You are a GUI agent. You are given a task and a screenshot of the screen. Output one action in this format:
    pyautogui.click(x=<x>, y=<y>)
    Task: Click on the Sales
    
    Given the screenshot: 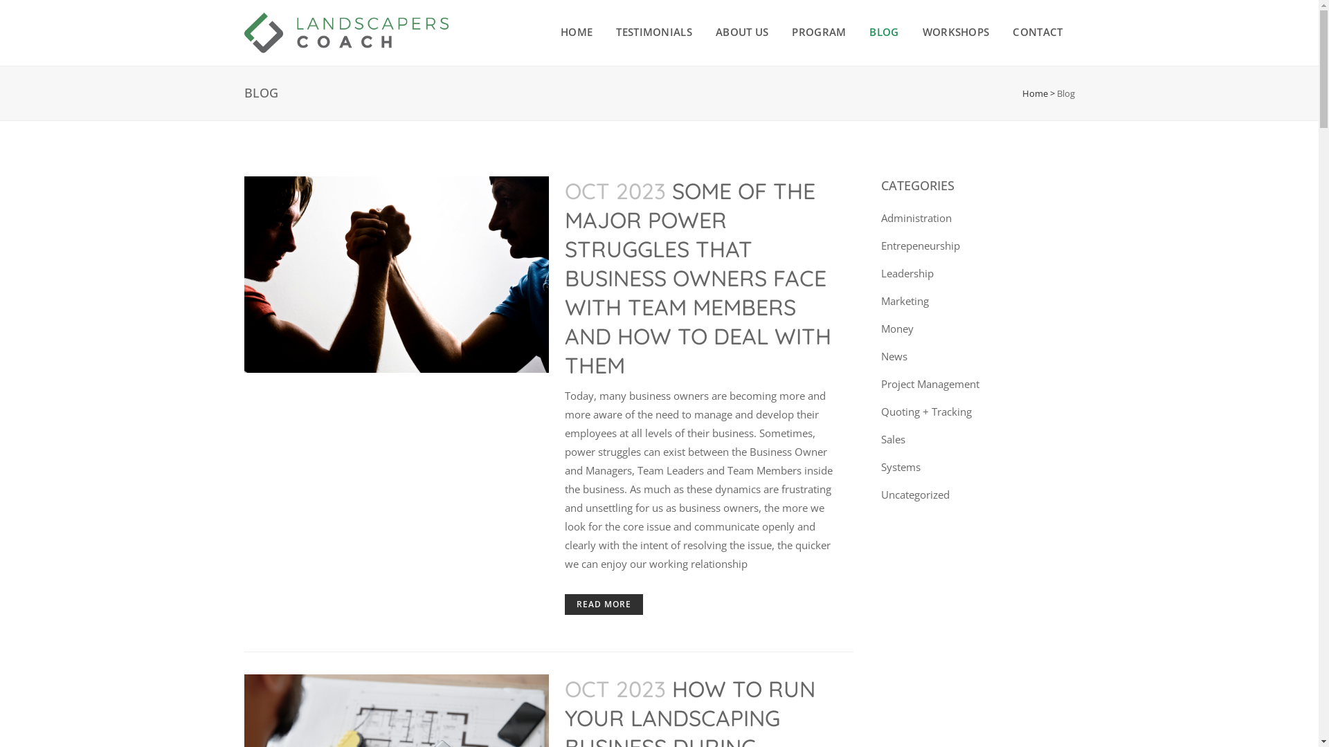 What is the action you would take?
    pyautogui.click(x=893, y=439)
    